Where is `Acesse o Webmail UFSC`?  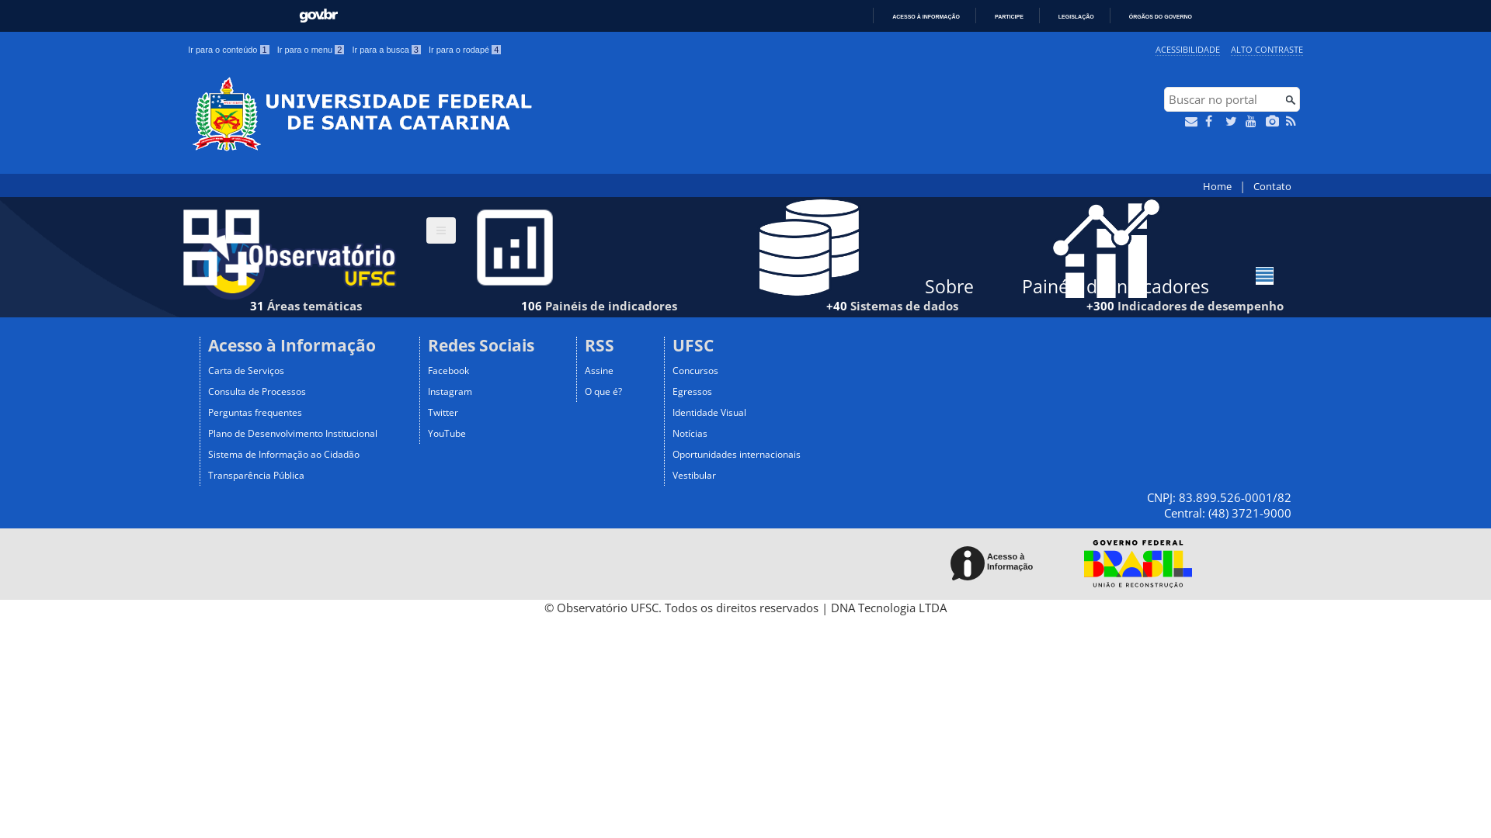
Acesse o Webmail UFSC is located at coordinates (1193, 121).